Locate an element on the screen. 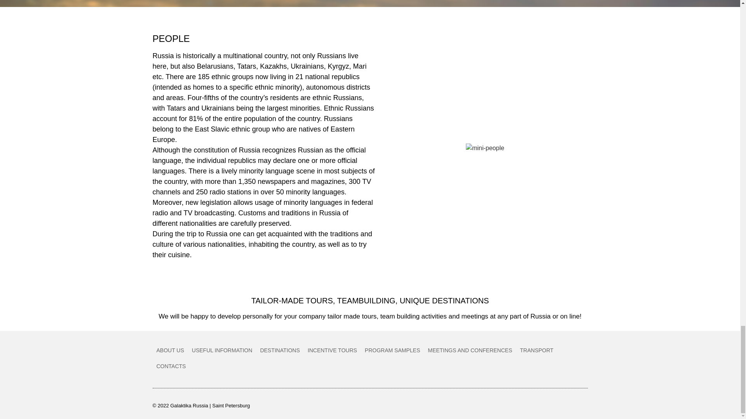 The height and width of the screenshot is (419, 746). ABOUT US is located at coordinates (170, 351).